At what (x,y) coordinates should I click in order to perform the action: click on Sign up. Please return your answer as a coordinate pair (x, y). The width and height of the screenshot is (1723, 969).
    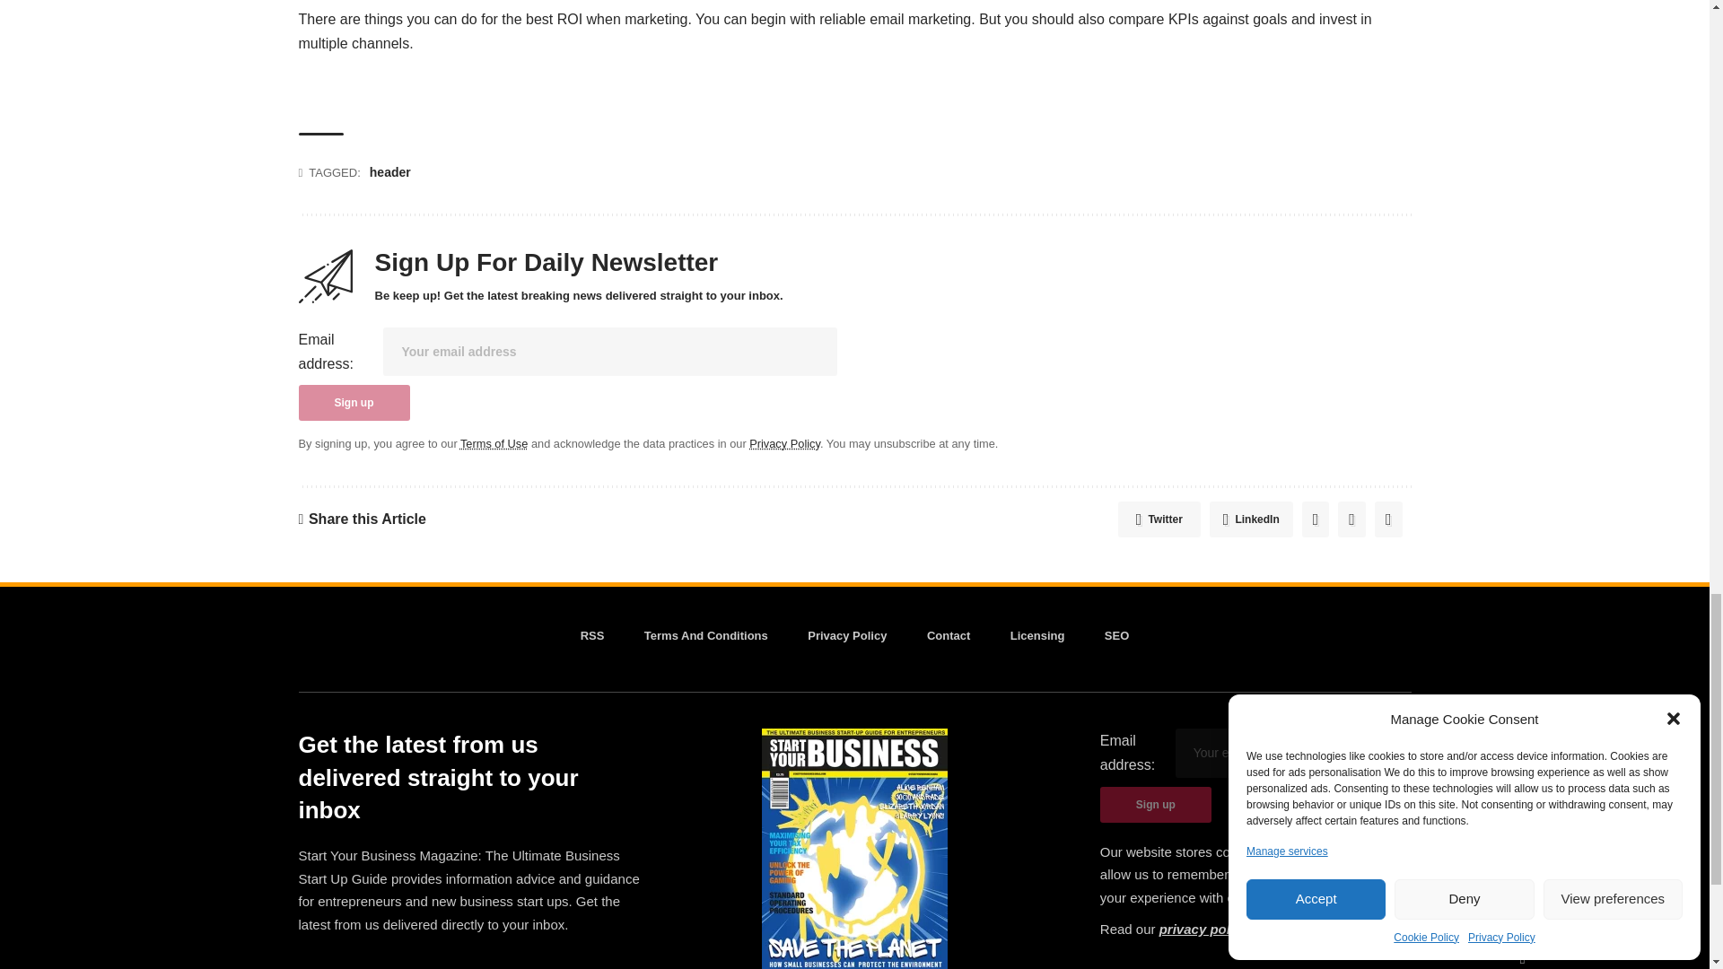
    Looking at the image, I should click on (1156, 804).